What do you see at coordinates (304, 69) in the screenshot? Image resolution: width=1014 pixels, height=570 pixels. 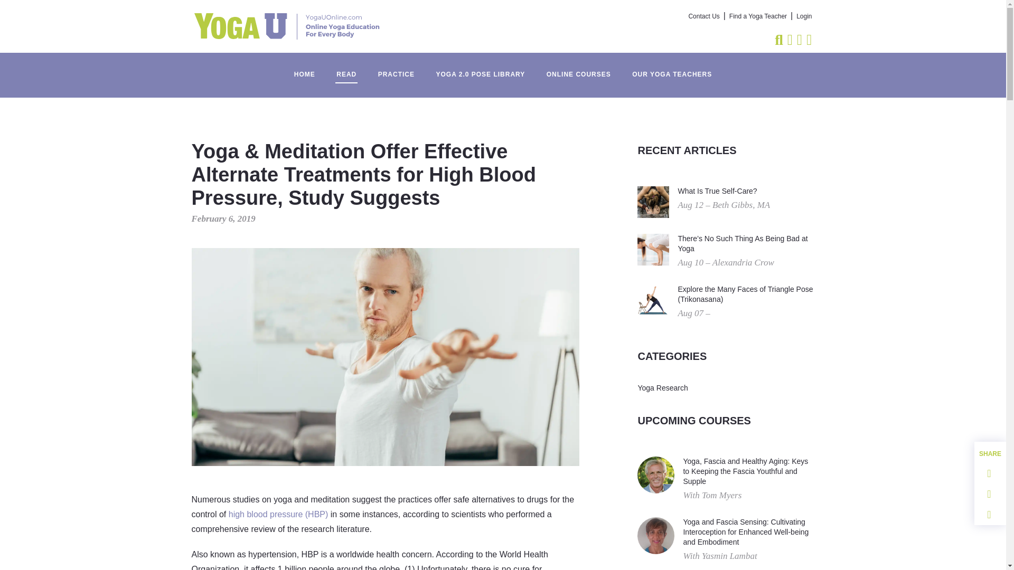 I see `HOME` at bounding box center [304, 69].